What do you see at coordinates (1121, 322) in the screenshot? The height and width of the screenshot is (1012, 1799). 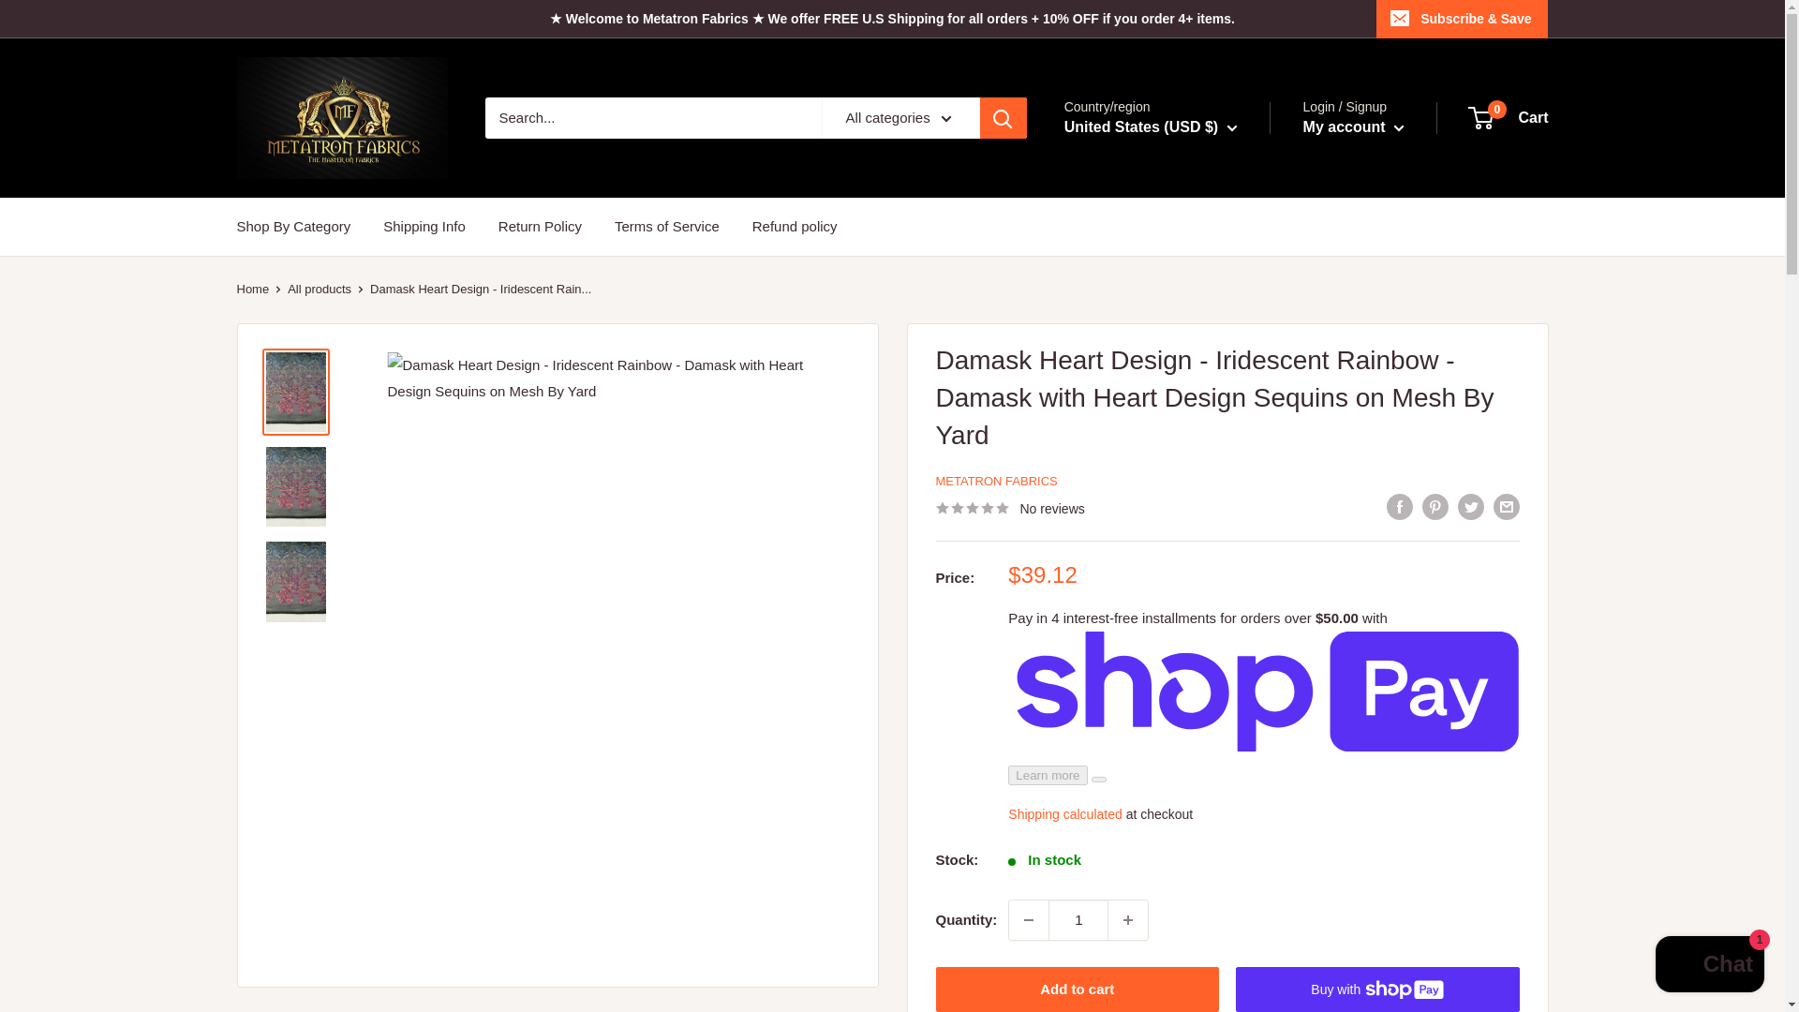 I see `BT` at bounding box center [1121, 322].